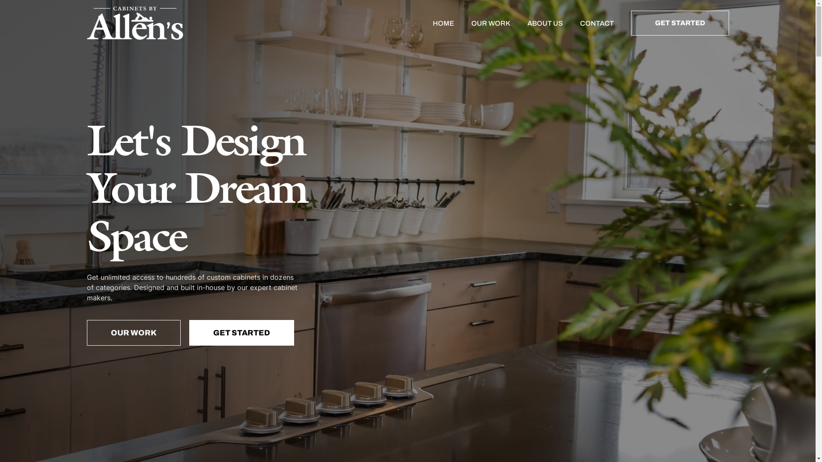  What do you see at coordinates (328, 311) in the screenshot?
I see `About us` at bounding box center [328, 311].